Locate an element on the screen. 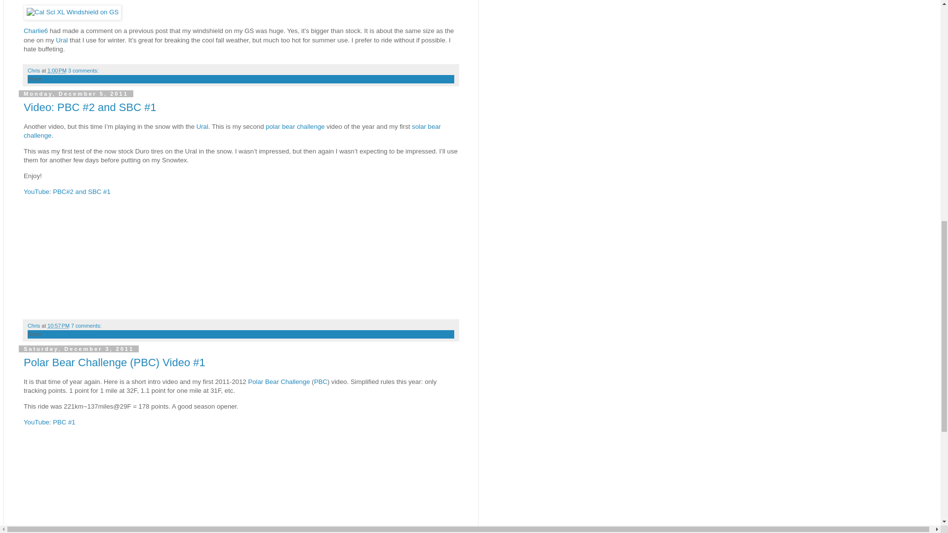 The width and height of the screenshot is (948, 533). author profile is located at coordinates (35, 71).